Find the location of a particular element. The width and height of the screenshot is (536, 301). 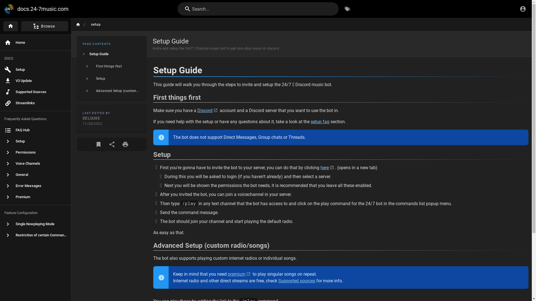

Home is located at coordinates (36, 43).